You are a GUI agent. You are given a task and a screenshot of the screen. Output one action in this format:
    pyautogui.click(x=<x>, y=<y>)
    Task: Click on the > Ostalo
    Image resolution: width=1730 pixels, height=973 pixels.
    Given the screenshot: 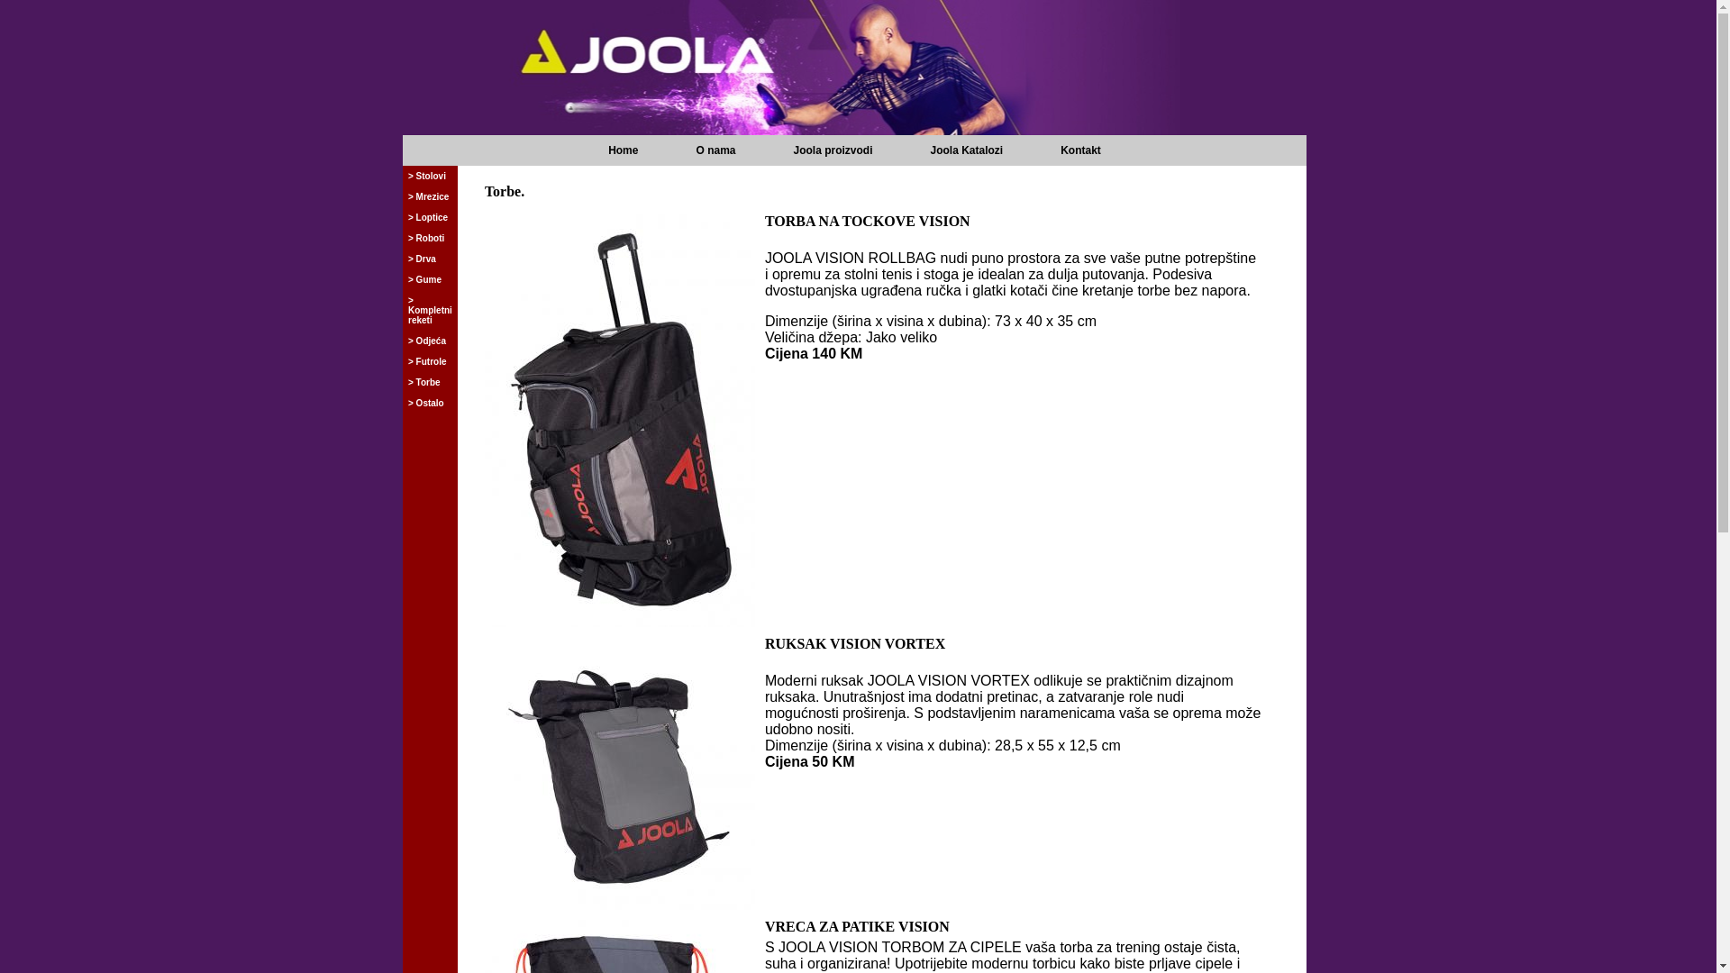 What is the action you would take?
    pyautogui.click(x=430, y=404)
    